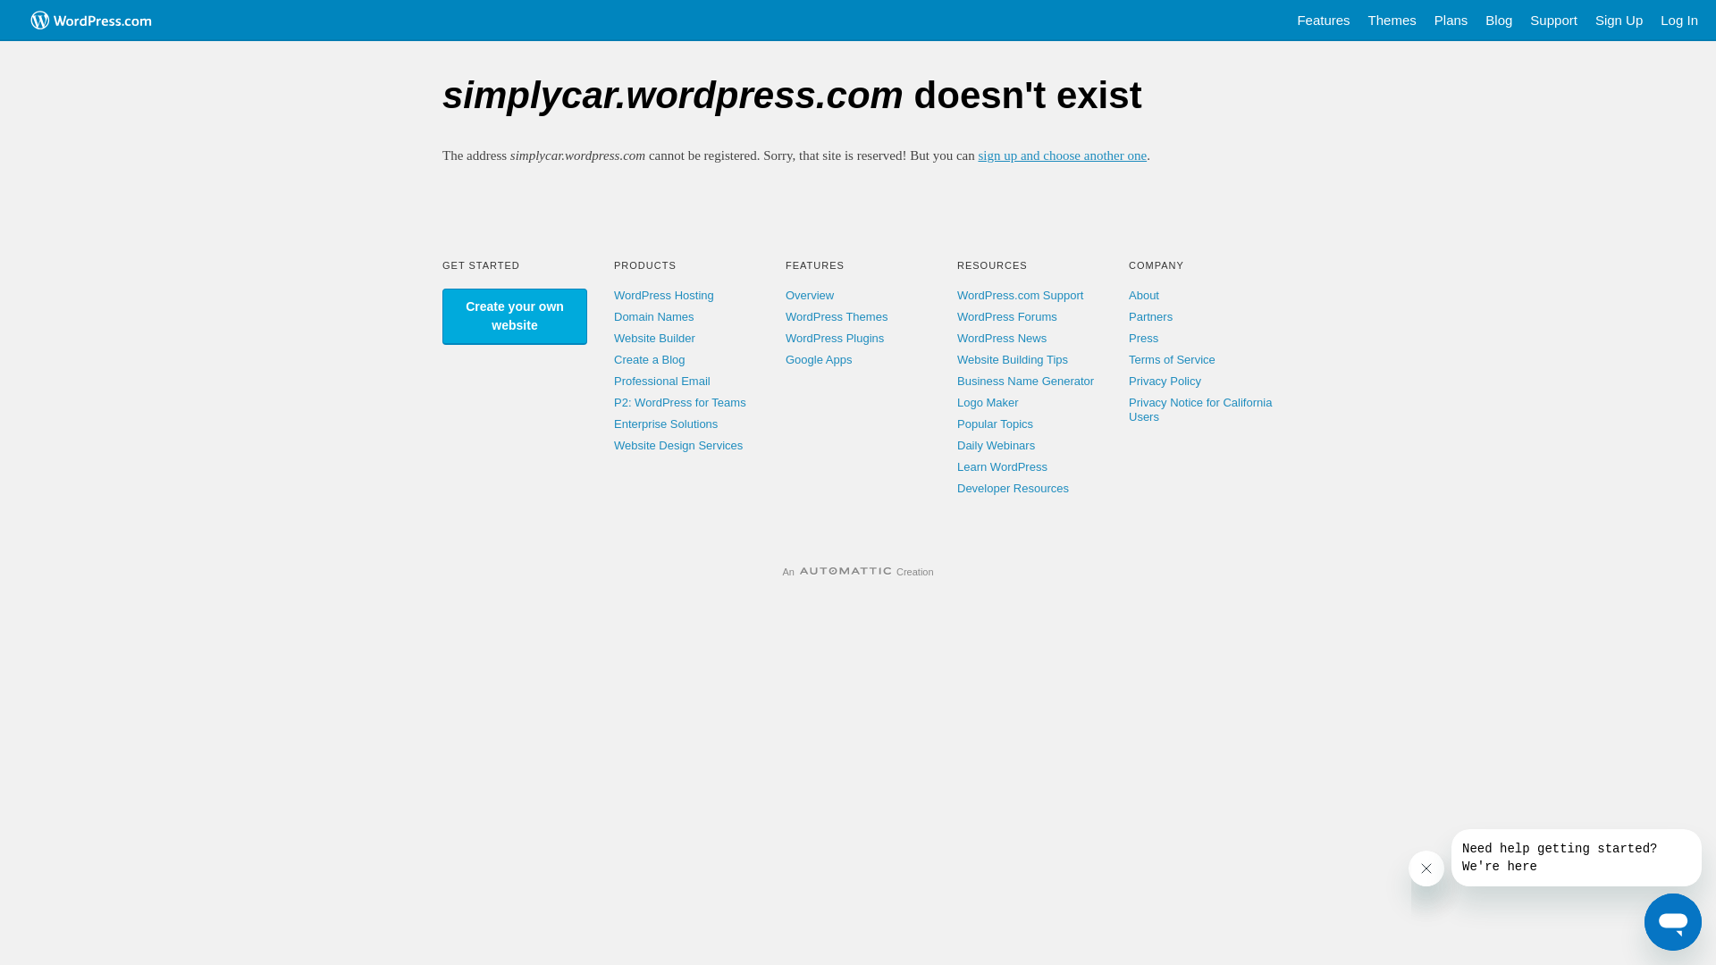 This screenshot has width=1716, height=965. Describe the element at coordinates (1451, 21) in the screenshot. I see `Plans` at that location.